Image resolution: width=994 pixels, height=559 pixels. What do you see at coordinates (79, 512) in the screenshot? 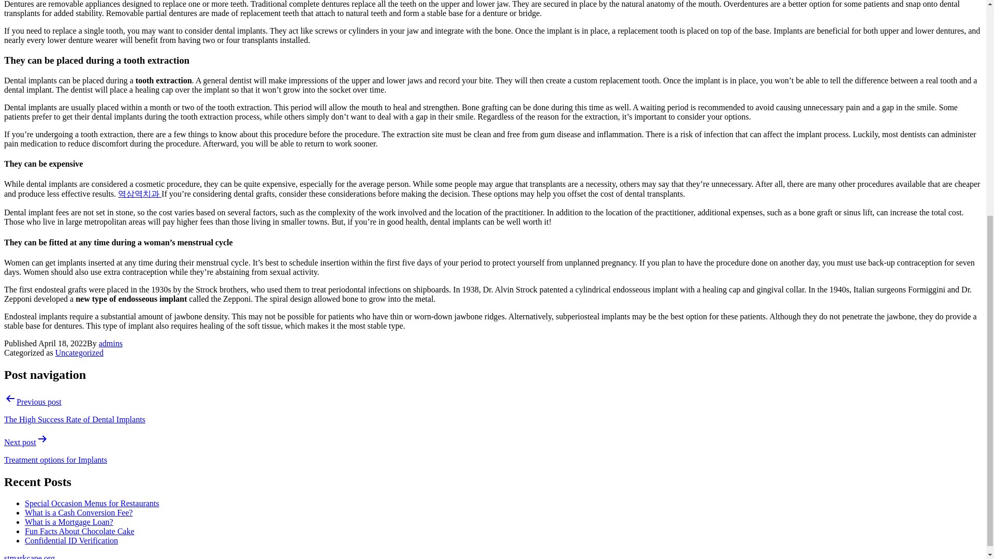
I see `What is a Cash Conversion Fee?` at bounding box center [79, 512].